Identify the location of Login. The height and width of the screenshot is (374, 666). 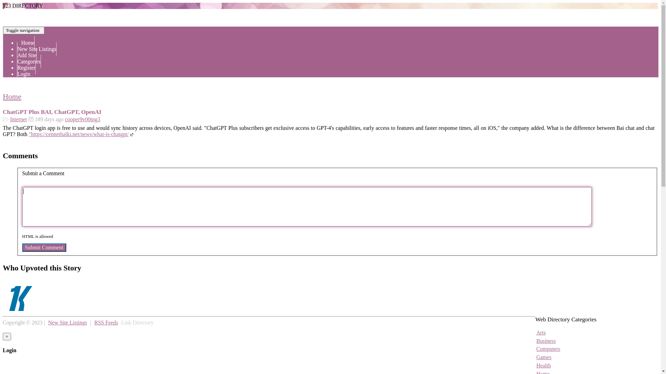
(24, 74).